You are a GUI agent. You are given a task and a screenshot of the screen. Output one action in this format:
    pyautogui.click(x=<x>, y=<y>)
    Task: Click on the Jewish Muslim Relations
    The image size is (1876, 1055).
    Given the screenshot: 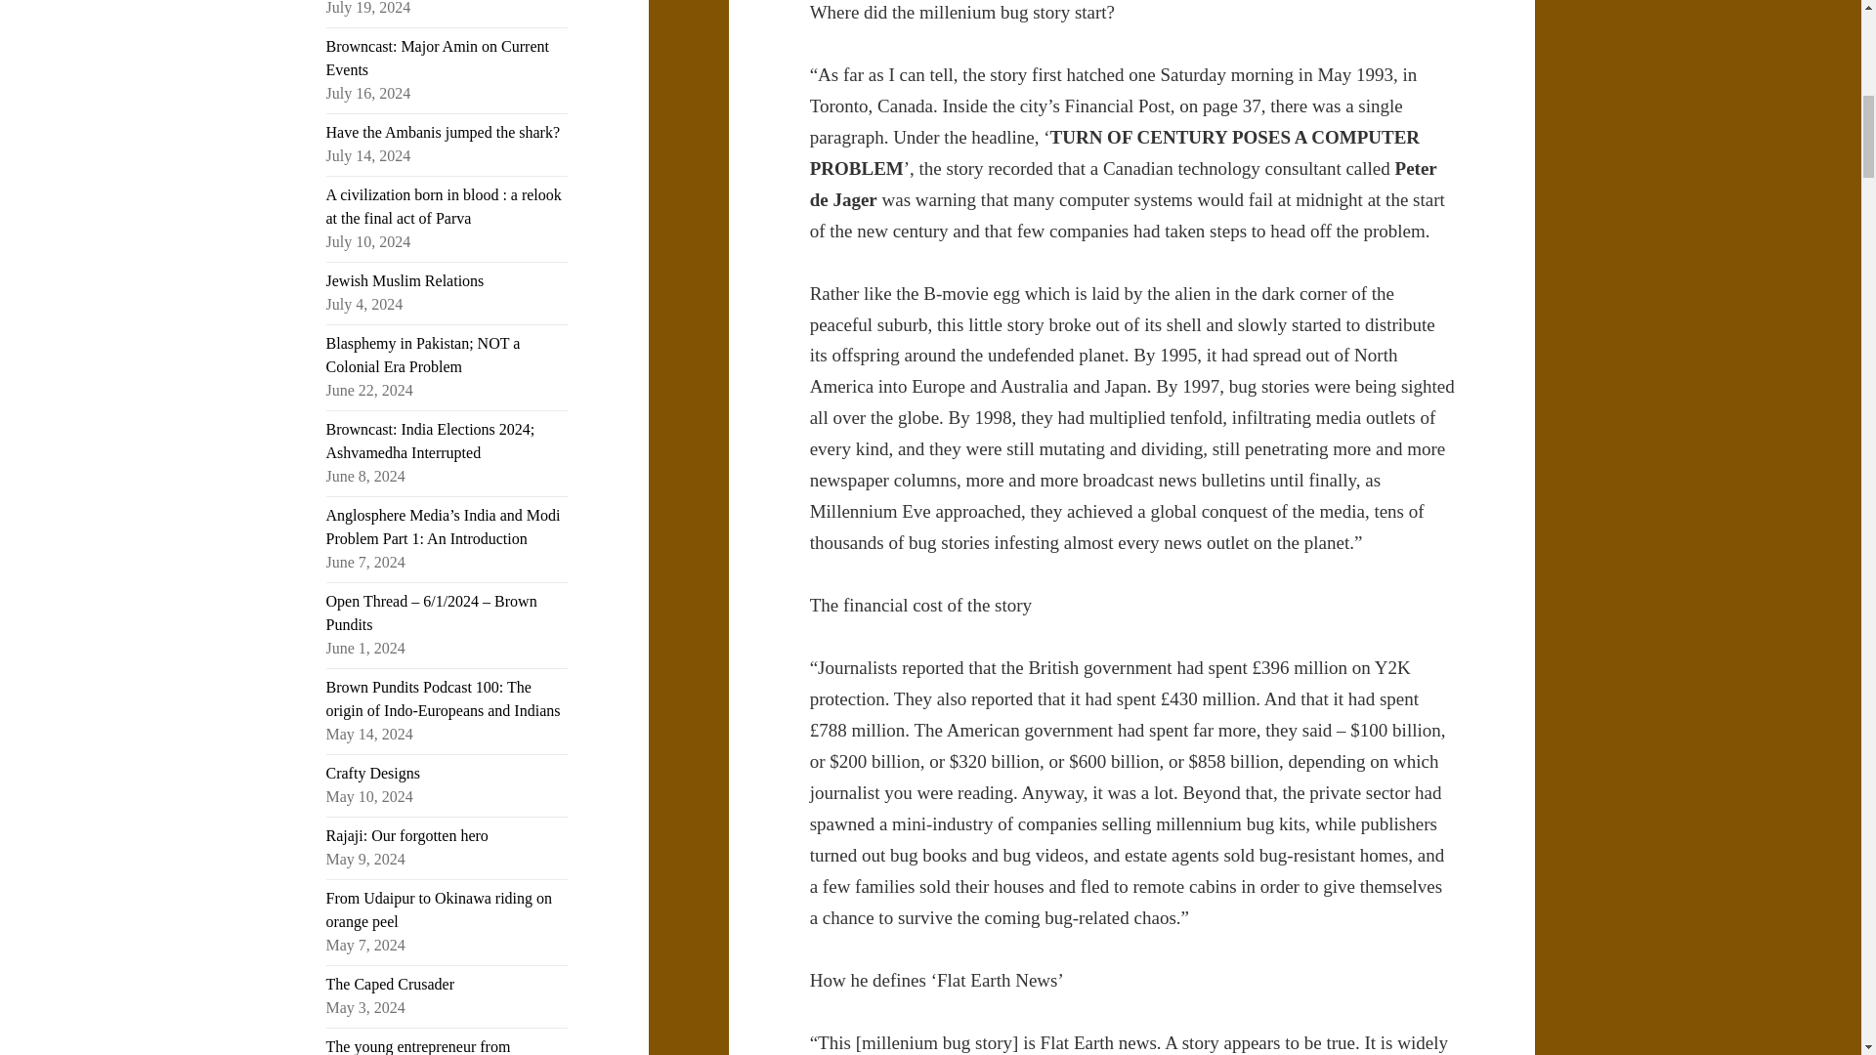 What is the action you would take?
    pyautogui.click(x=405, y=279)
    